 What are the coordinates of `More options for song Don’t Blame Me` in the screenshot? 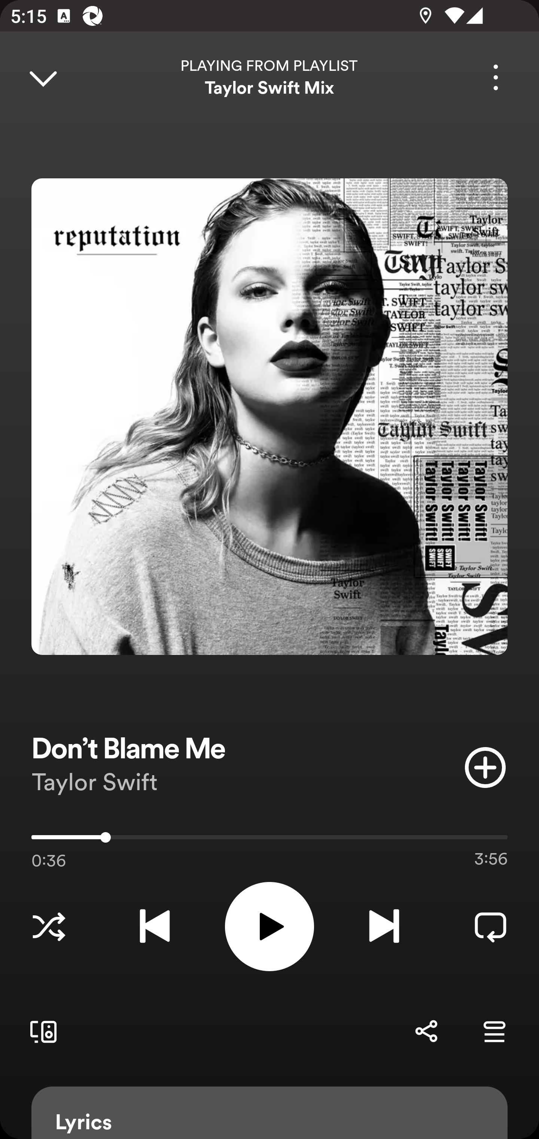 It's located at (496, 77).